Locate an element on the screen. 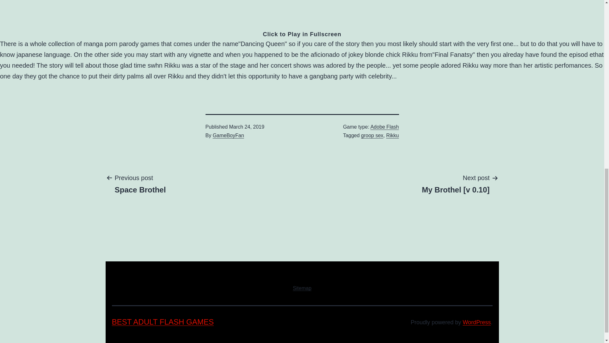 This screenshot has height=343, width=609. groop sex is located at coordinates (302, 288).